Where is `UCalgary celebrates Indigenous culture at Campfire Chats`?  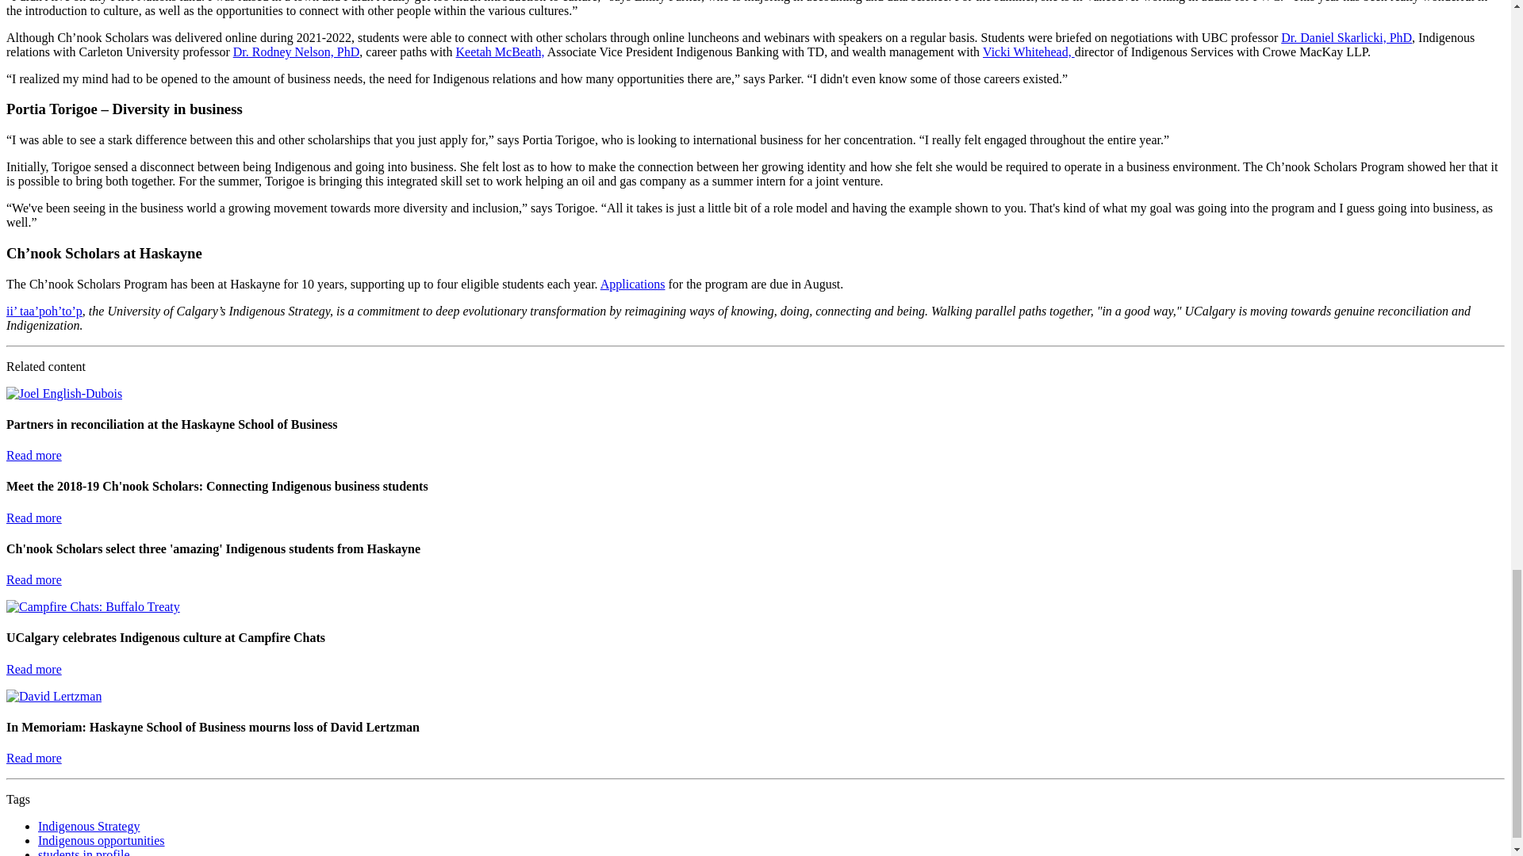 UCalgary celebrates Indigenous culture at Campfire Chats is located at coordinates (92, 607).